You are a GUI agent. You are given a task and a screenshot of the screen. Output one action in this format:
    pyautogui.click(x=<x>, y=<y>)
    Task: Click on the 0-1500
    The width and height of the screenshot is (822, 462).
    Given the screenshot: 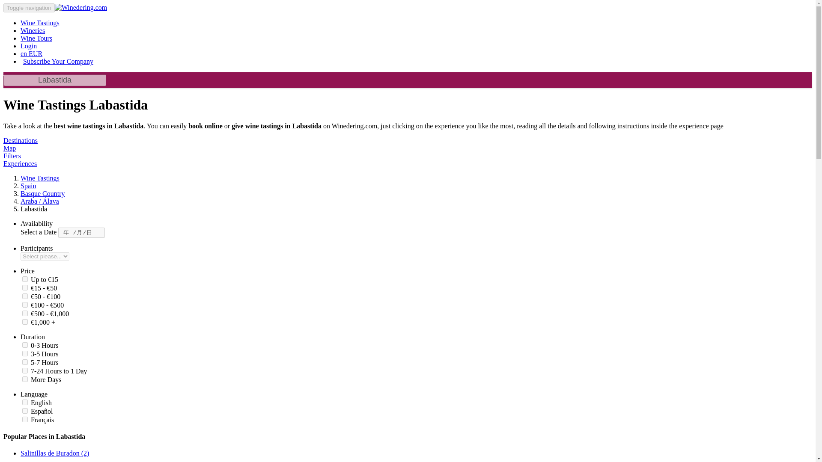 What is the action you would take?
    pyautogui.click(x=25, y=279)
    